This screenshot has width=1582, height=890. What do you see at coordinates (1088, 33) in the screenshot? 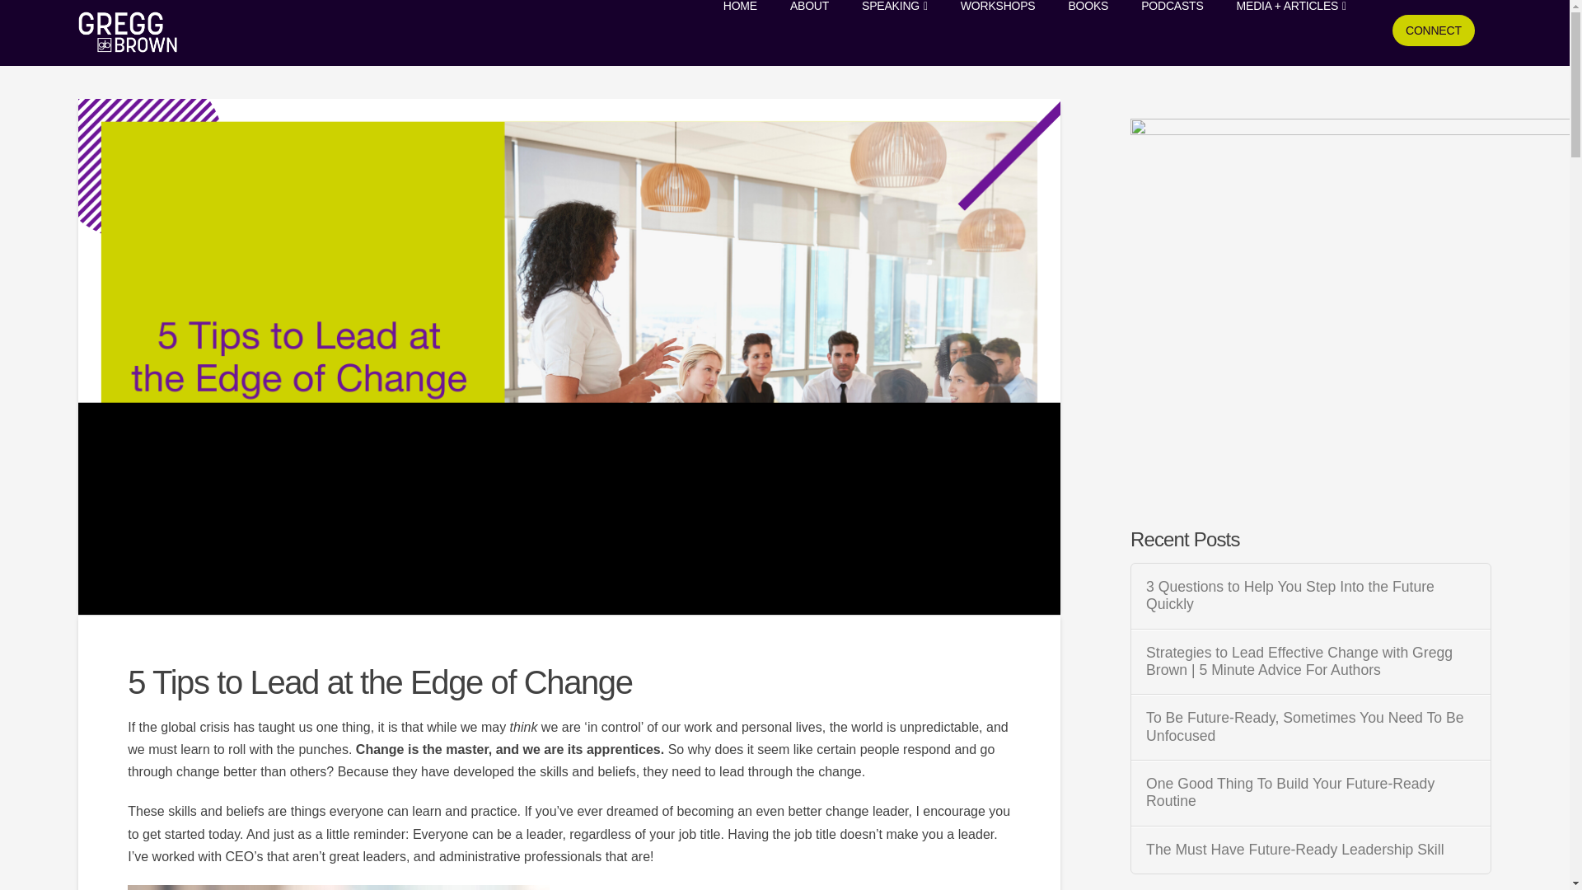
I see `BOOKS` at bounding box center [1088, 33].